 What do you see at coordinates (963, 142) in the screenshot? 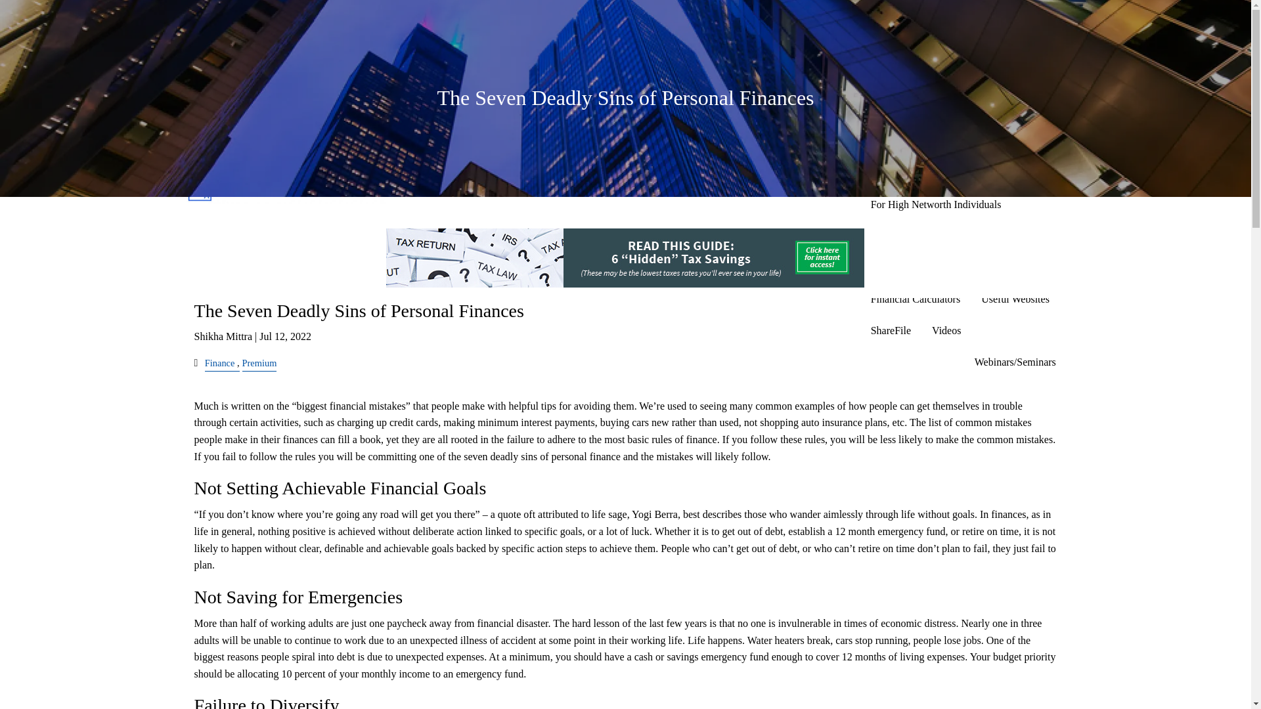
I see `Services` at bounding box center [963, 142].